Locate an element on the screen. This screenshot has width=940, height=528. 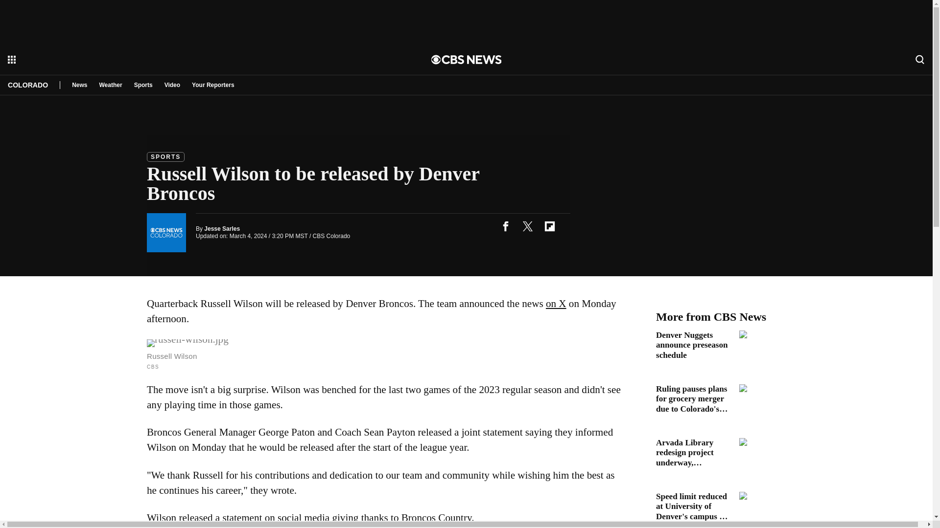
facebook is located at coordinates (505, 226).